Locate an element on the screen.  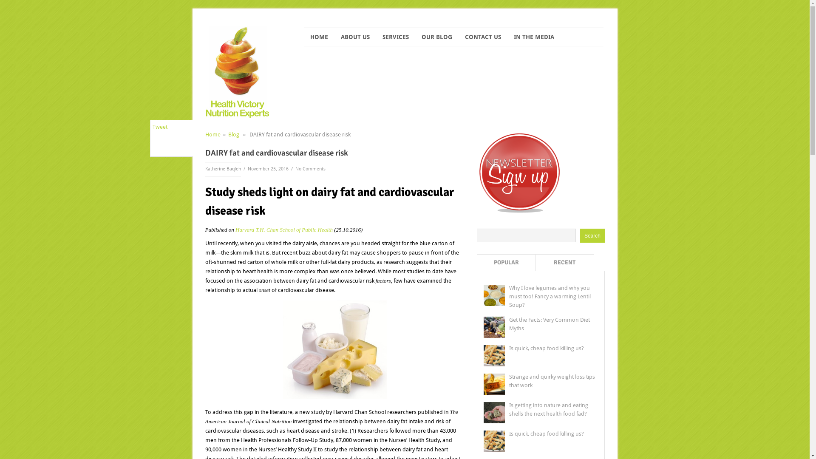
OUR BLOG is located at coordinates (437, 37).